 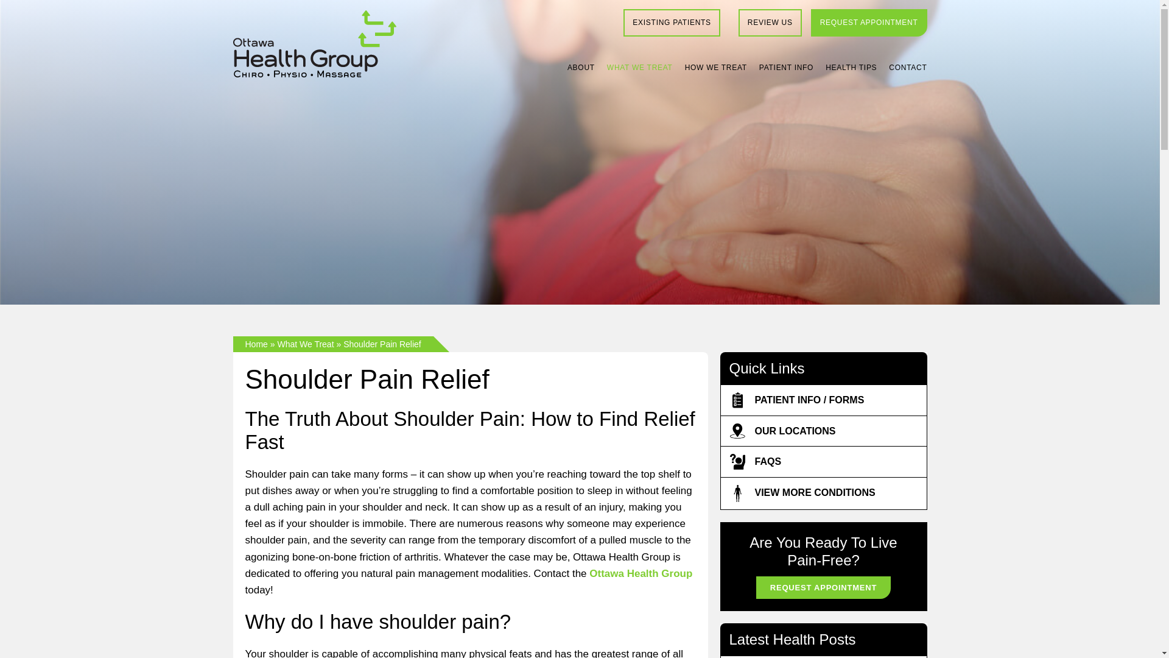 What do you see at coordinates (581, 67) in the screenshot?
I see `ABOUT` at bounding box center [581, 67].